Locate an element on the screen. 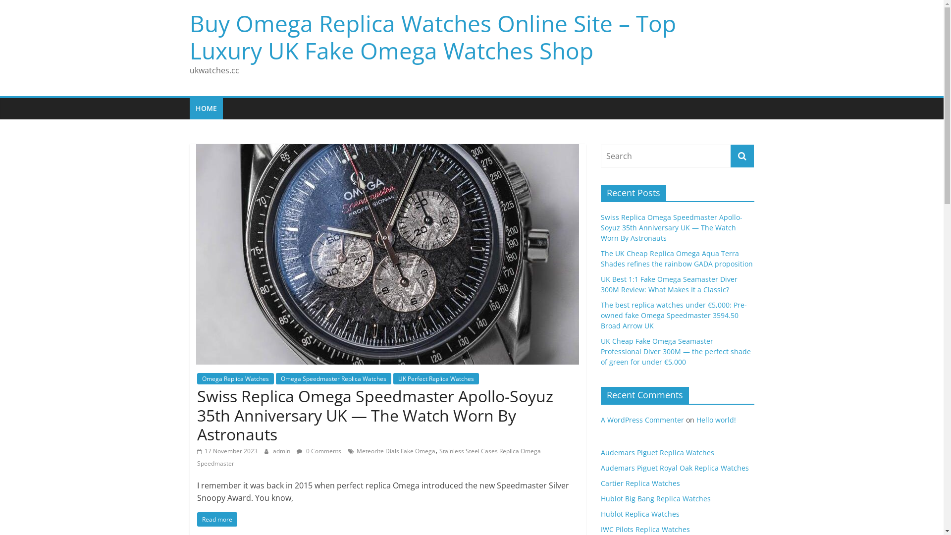 Image resolution: width=951 pixels, height=535 pixels. Audemars Piguet Replica Watches is located at coordinates (657, 453).